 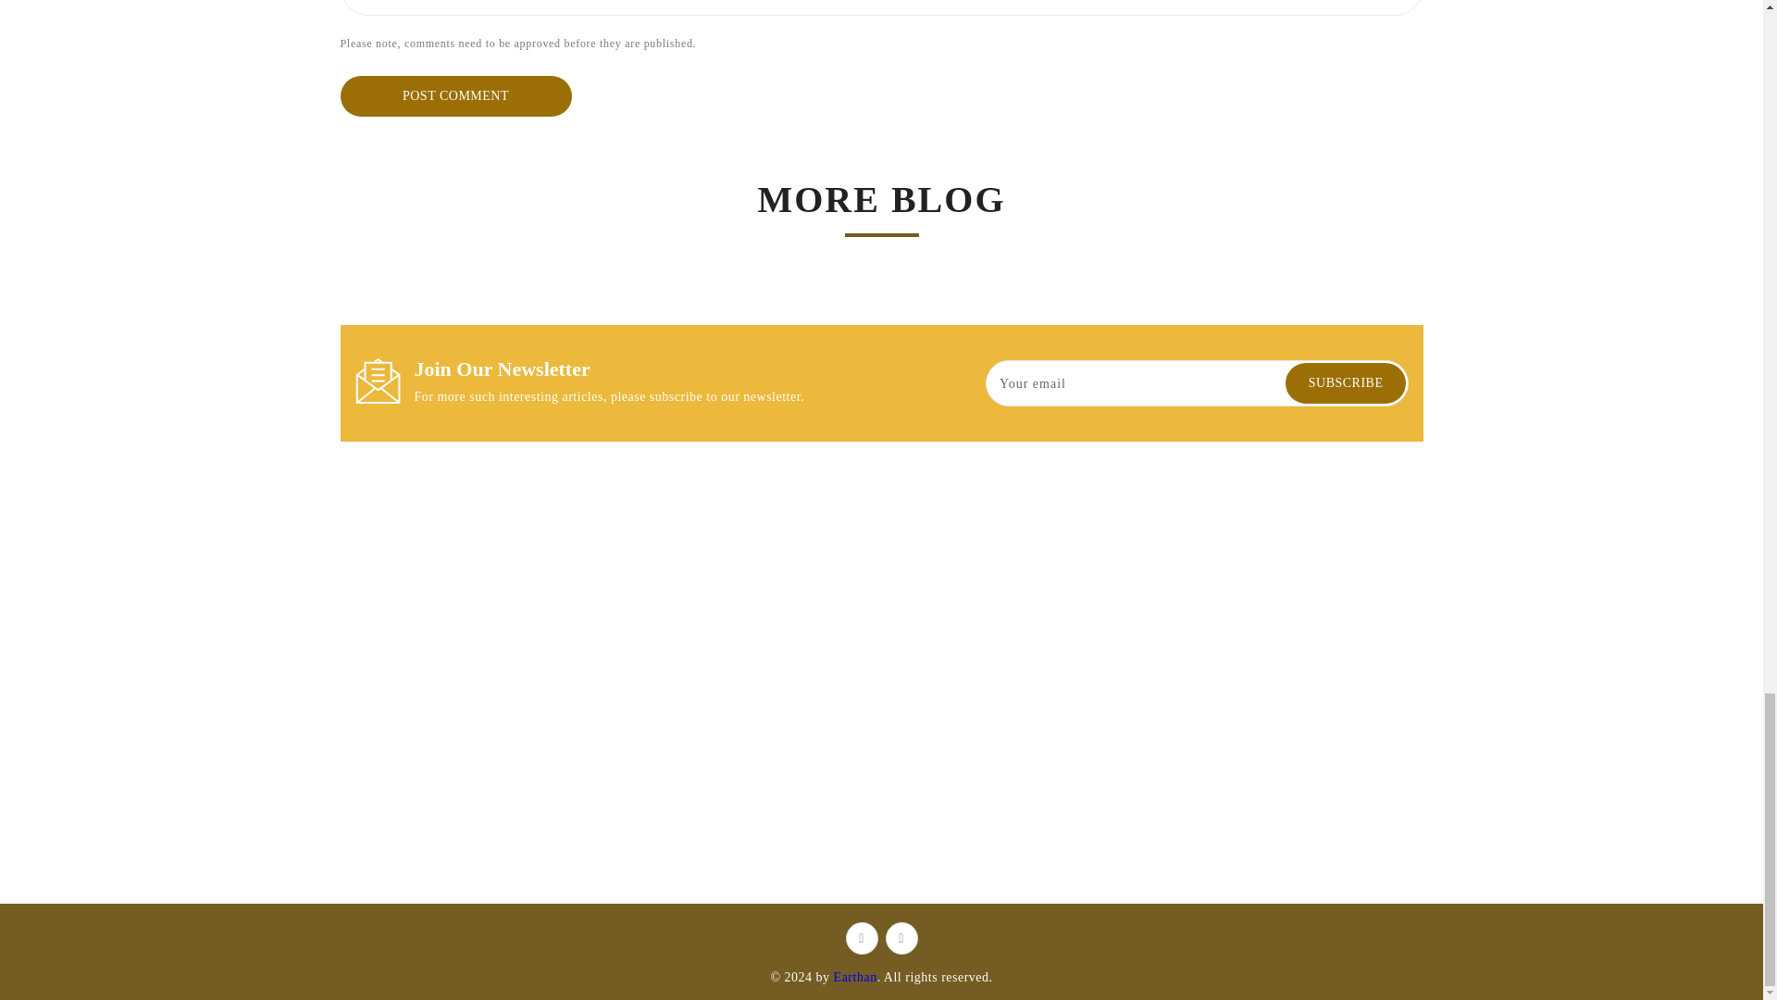 I want to click on Post comment, so click(x=456, y=96).